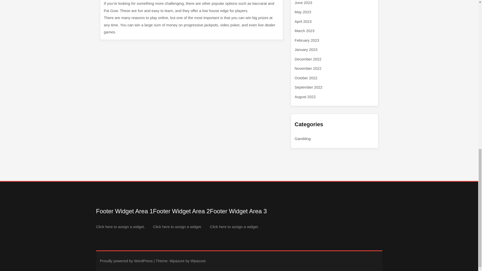  What do you see at coordinates (303, 3) in the screenshot?
I see `June 2023` at bounding box center [303, 3].